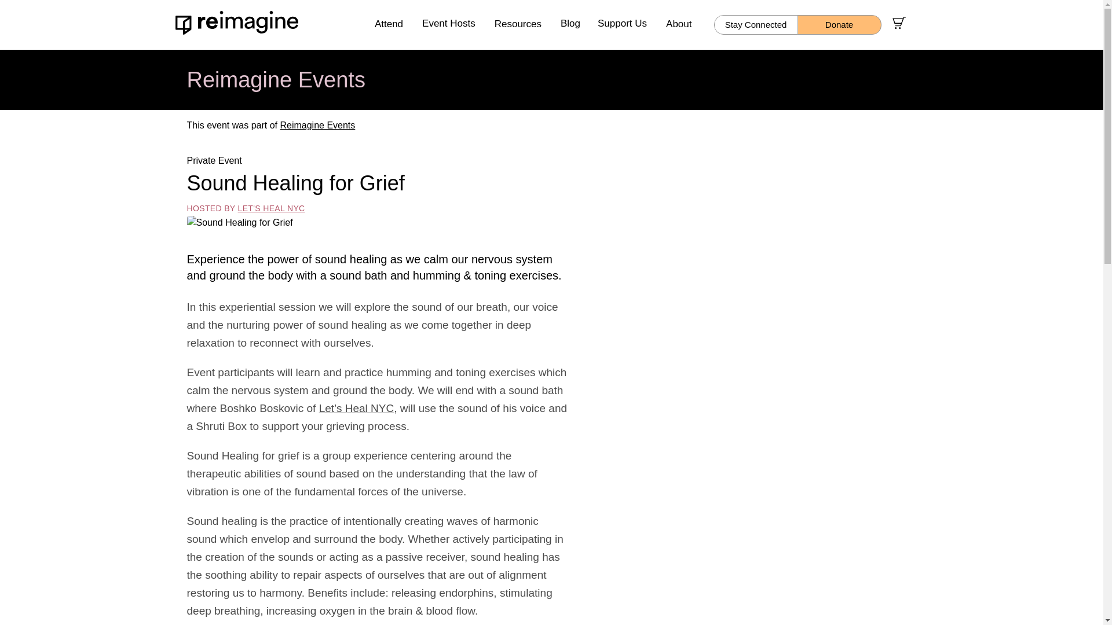 This screenshot has width=1112, height=625. I want to click on Attend, so click(389, 23).